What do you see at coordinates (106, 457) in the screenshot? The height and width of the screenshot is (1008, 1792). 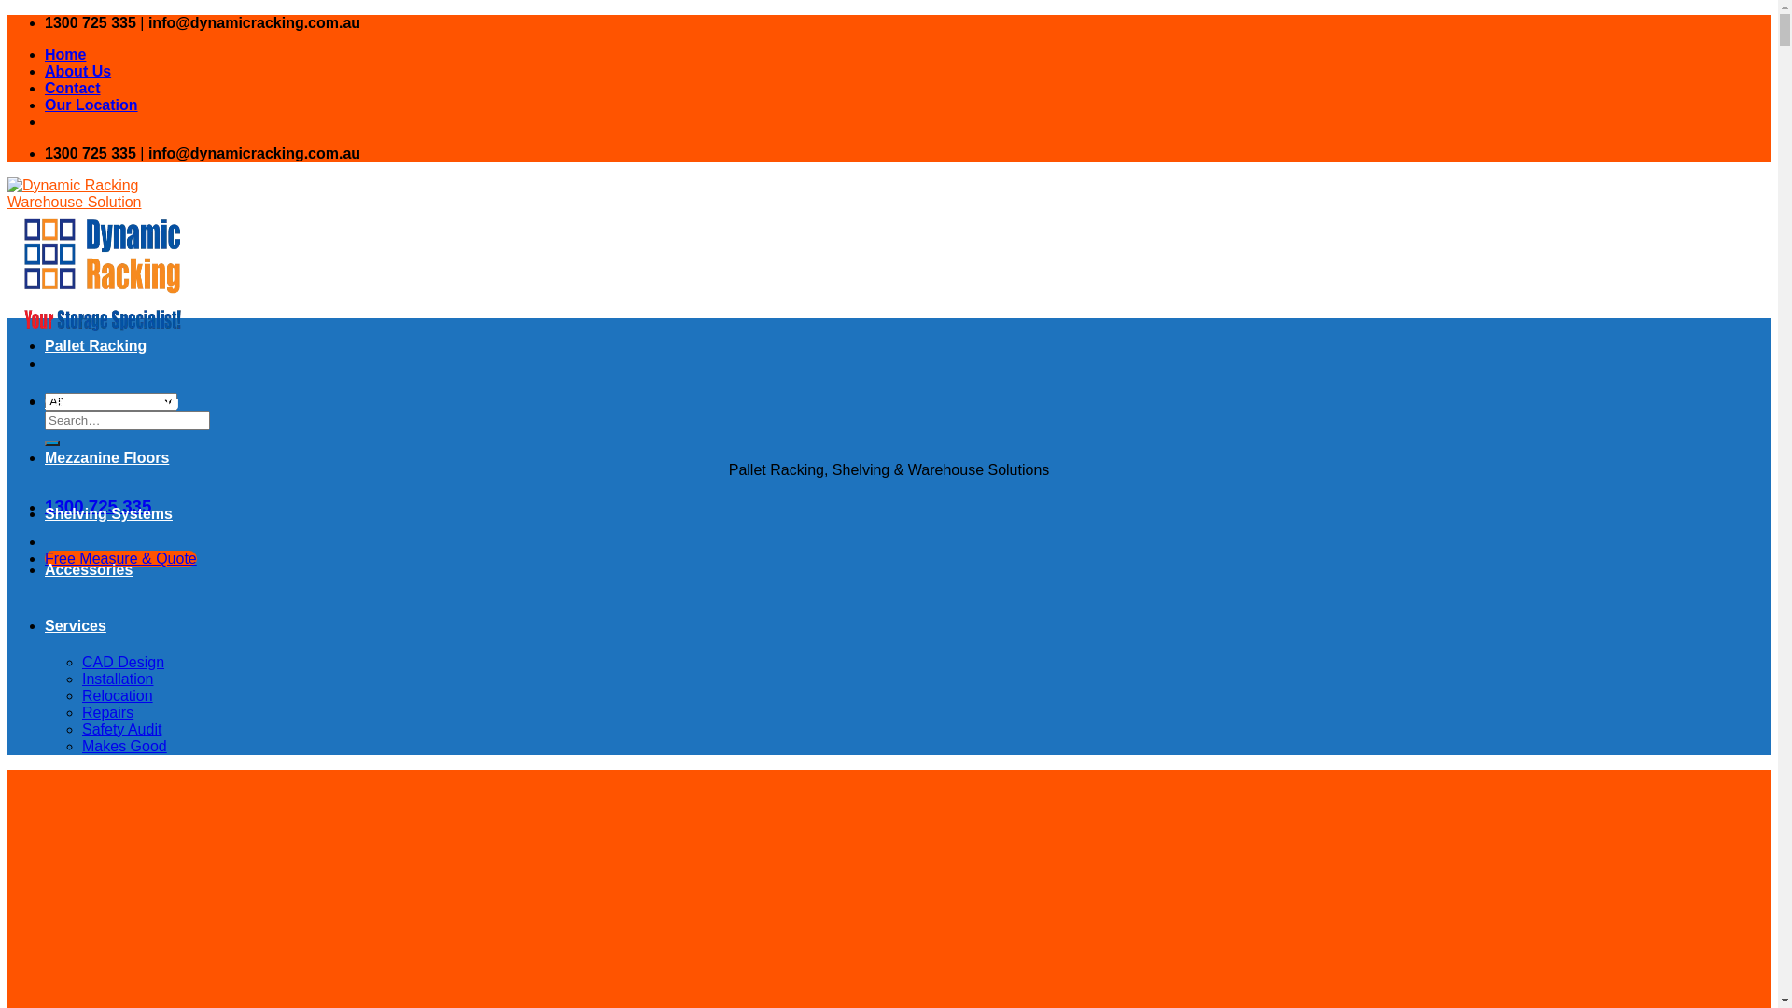 I see `Mezzanine Floors` at bounding box center [106, 457].